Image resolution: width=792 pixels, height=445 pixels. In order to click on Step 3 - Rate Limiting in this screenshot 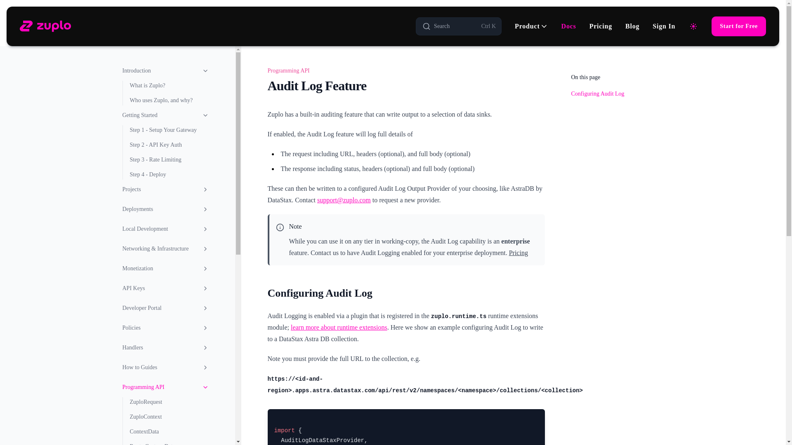, I will do `click(169, 159)`.